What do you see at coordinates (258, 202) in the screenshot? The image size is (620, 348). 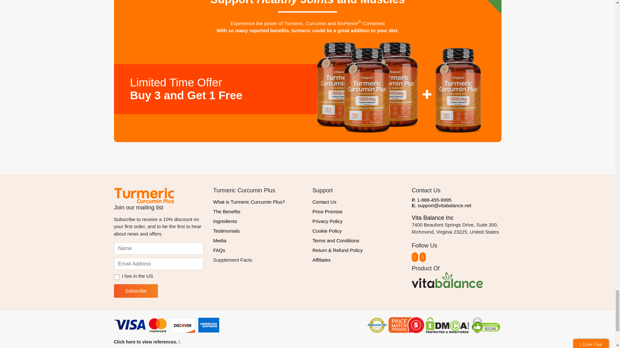 I see `What is Turmeric Curcumin Plus?` at bounding box center [258, 202].